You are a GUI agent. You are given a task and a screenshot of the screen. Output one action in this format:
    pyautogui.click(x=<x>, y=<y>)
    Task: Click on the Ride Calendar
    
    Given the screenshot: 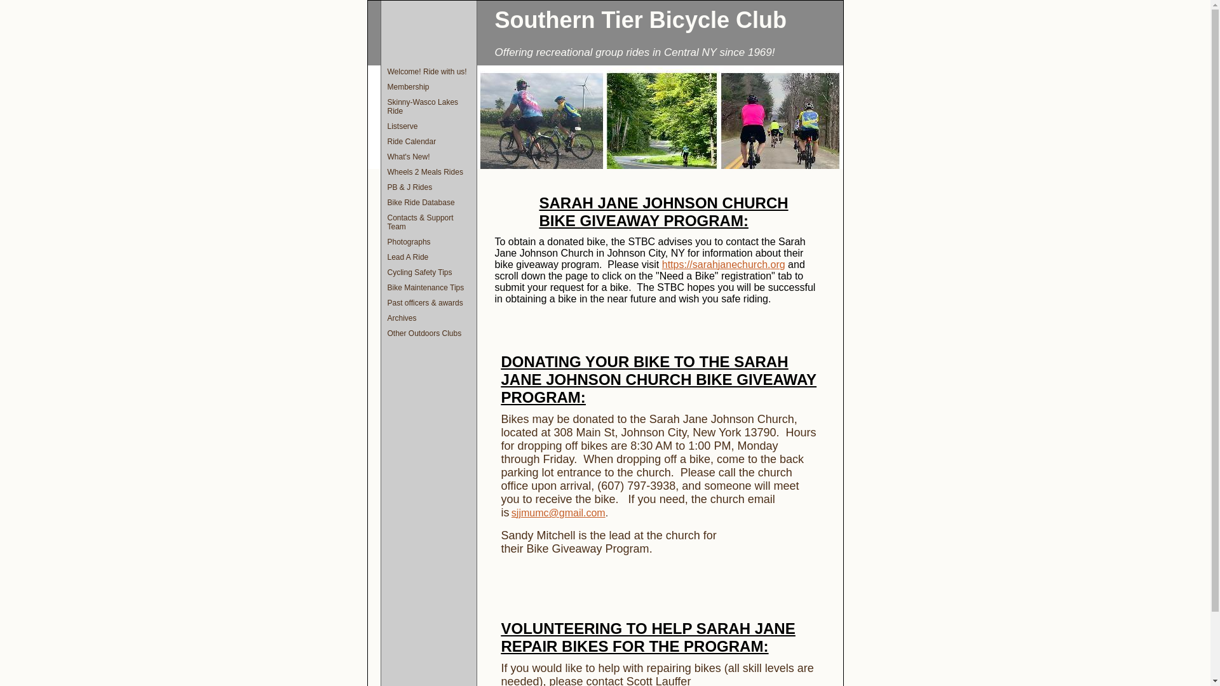 What is the action you would take?
    pyautogui.click(x=428, y=141)
    